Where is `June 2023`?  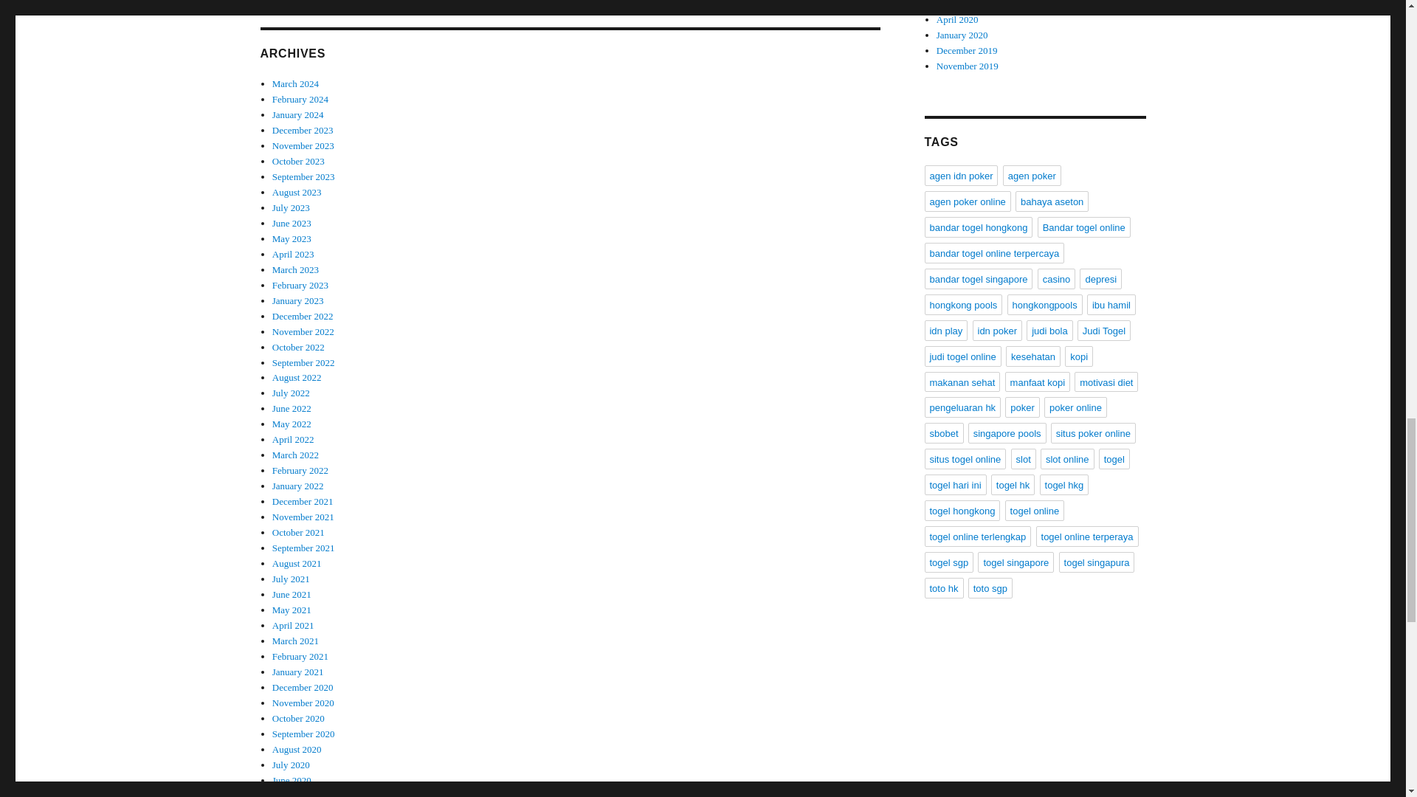
June 2023 is located at coordinates (292, 223).